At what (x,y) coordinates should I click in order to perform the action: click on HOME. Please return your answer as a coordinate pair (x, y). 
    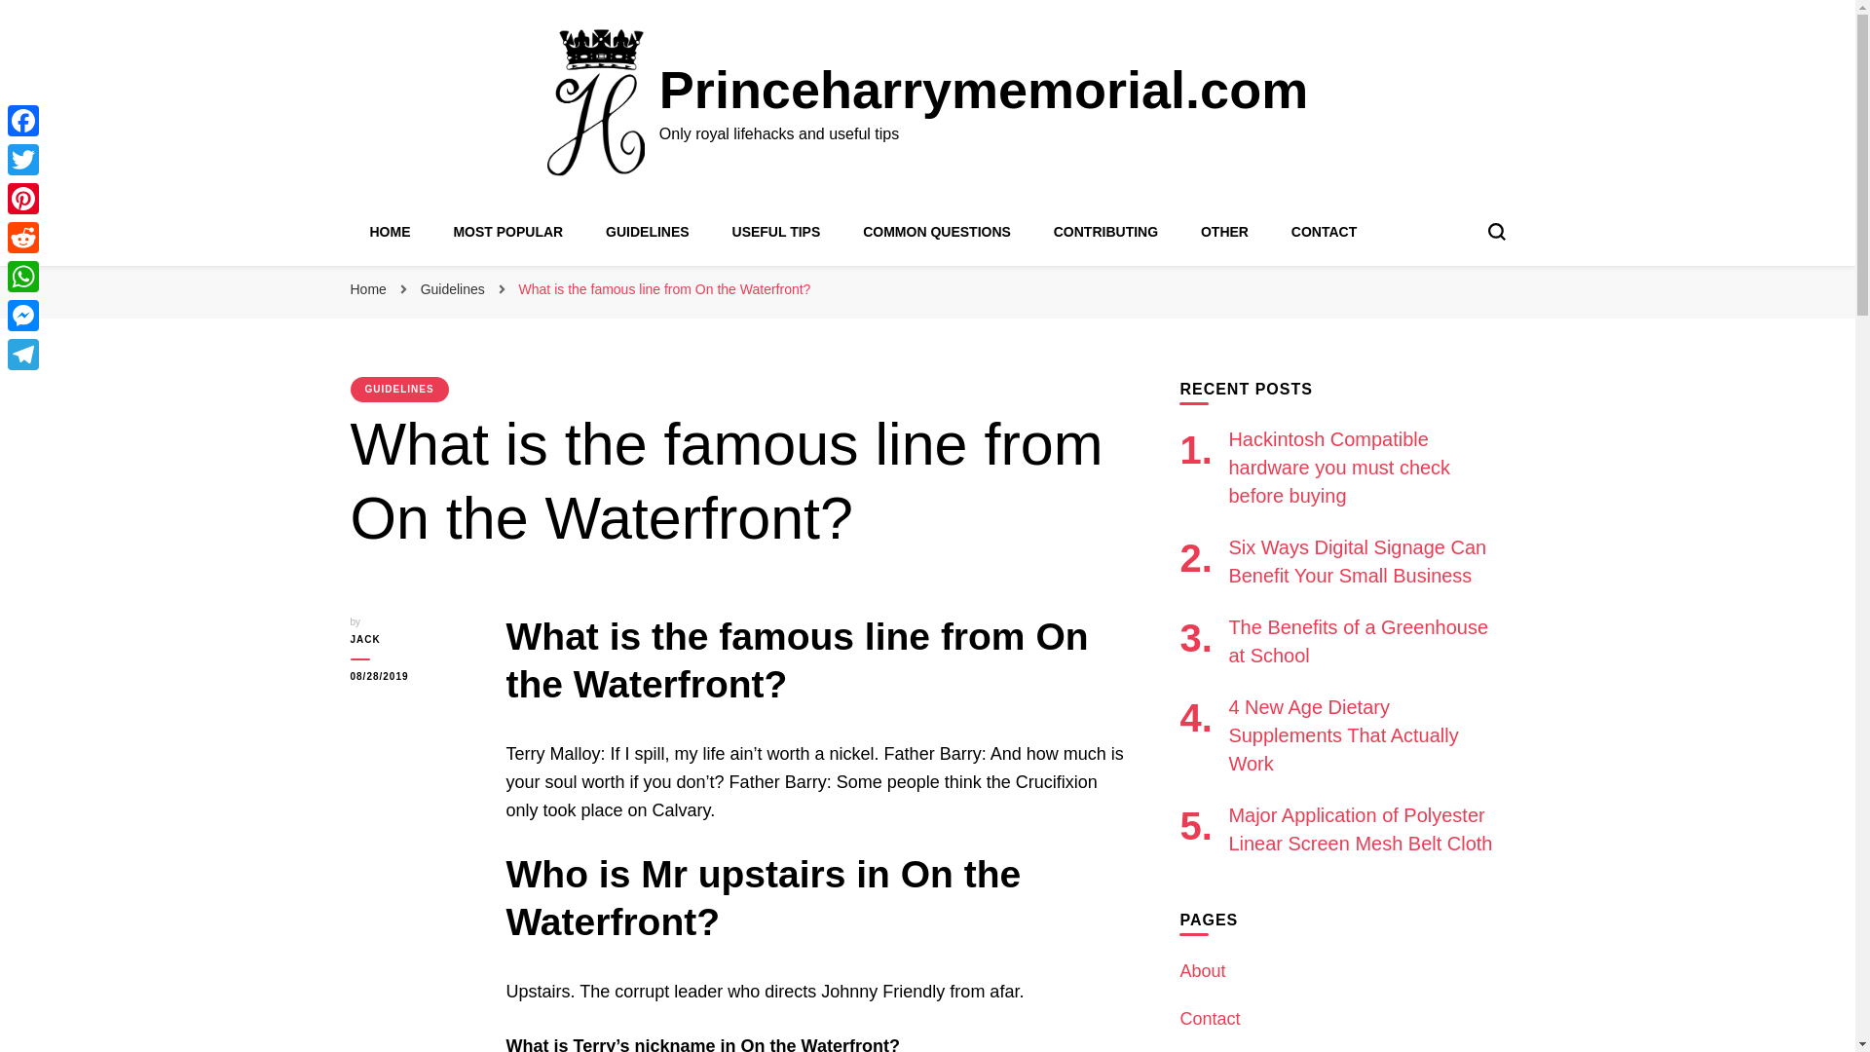
    Looking at the image, I should click on (391, 232).